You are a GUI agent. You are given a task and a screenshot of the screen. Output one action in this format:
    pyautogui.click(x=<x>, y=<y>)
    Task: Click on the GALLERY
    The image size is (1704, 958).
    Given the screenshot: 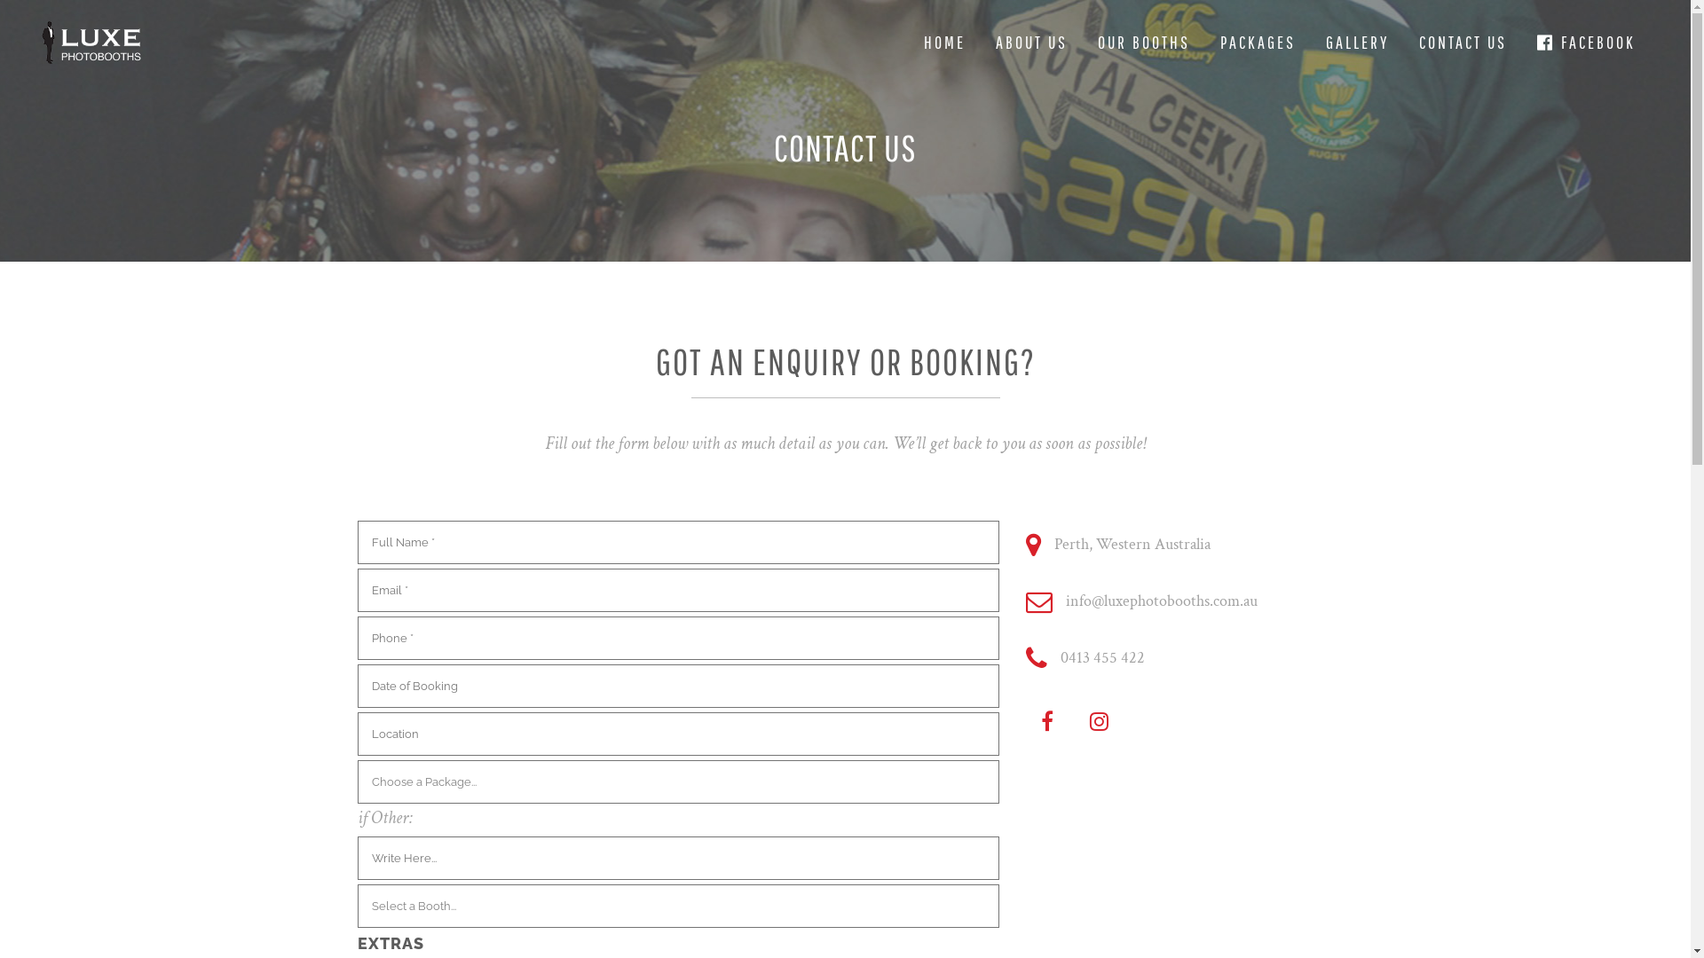 What is the action you would take?
    pyautogui.click(x=1358, y=43)
    